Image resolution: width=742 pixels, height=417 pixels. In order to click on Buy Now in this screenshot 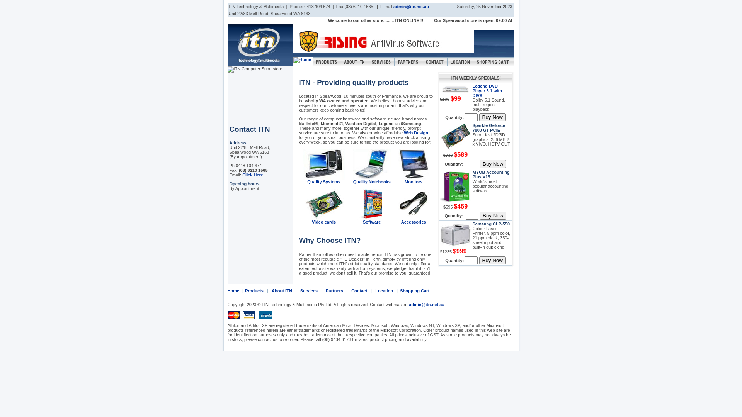, I will do `click(493, 164)`.